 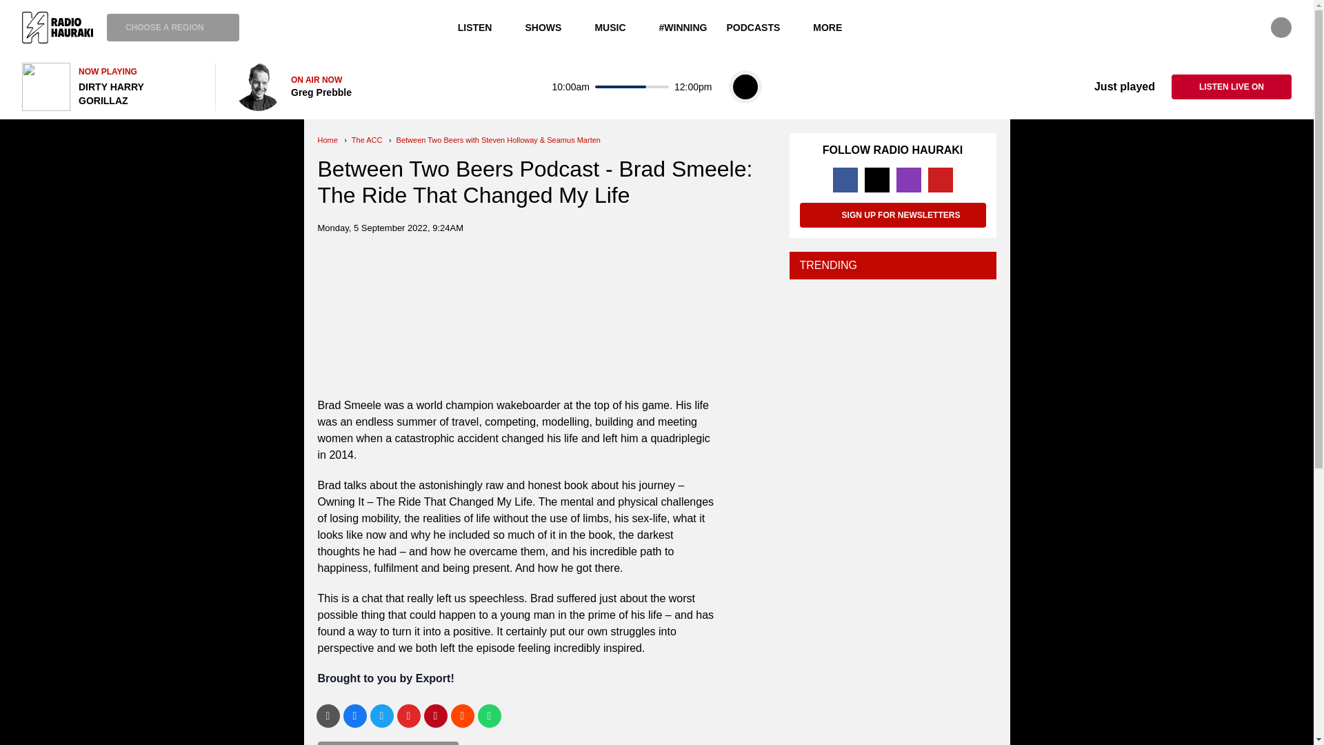 What do you see at coordinates (435, 716) in the screenshot?
I see `Share with pinterest` at bounding box center [435, 716].